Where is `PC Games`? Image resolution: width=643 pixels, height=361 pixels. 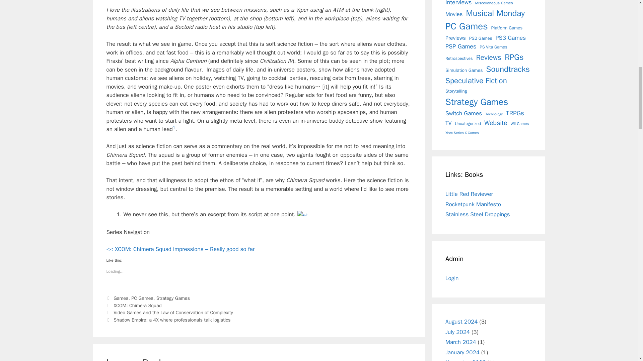 PC Games is located at coordinates (142, 298).